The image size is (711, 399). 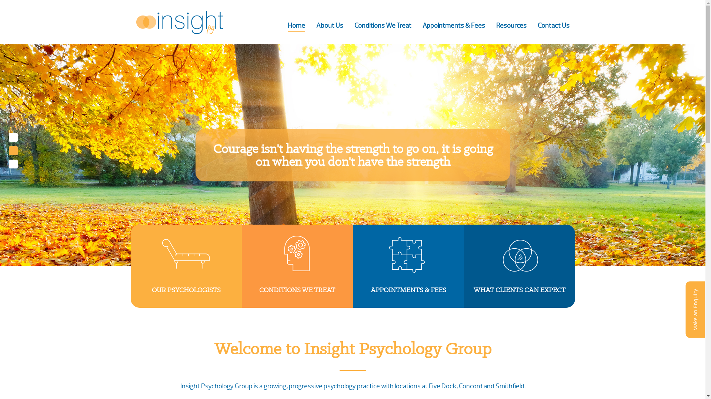 I want to click on Appointments & Fees, so click(x=453, y=26).